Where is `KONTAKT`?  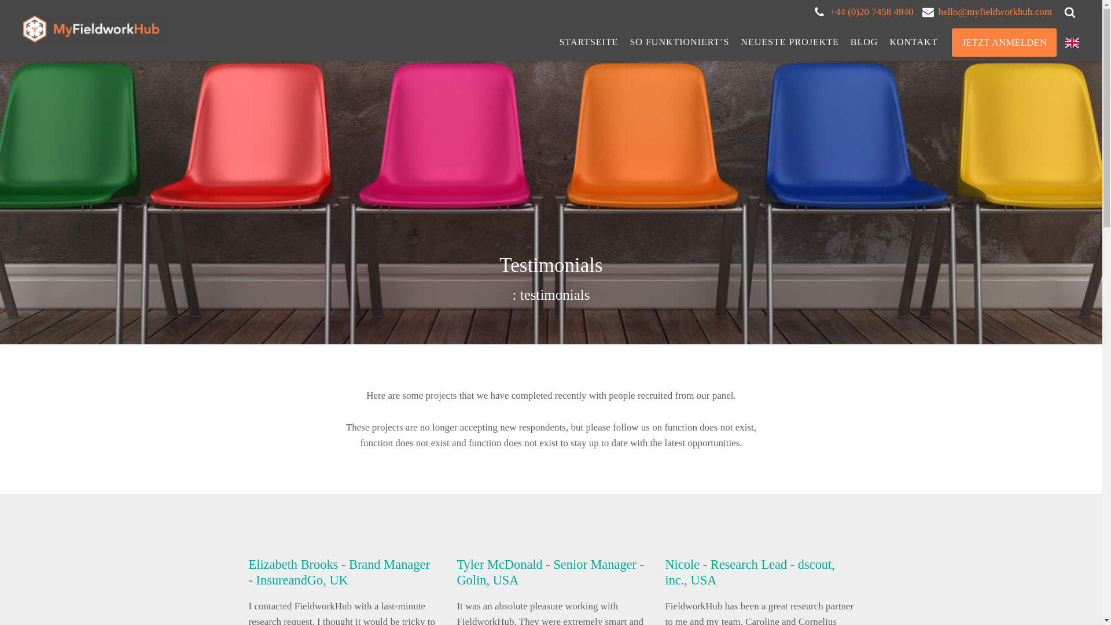 KONTAKT is located at coordinates (913, 42).